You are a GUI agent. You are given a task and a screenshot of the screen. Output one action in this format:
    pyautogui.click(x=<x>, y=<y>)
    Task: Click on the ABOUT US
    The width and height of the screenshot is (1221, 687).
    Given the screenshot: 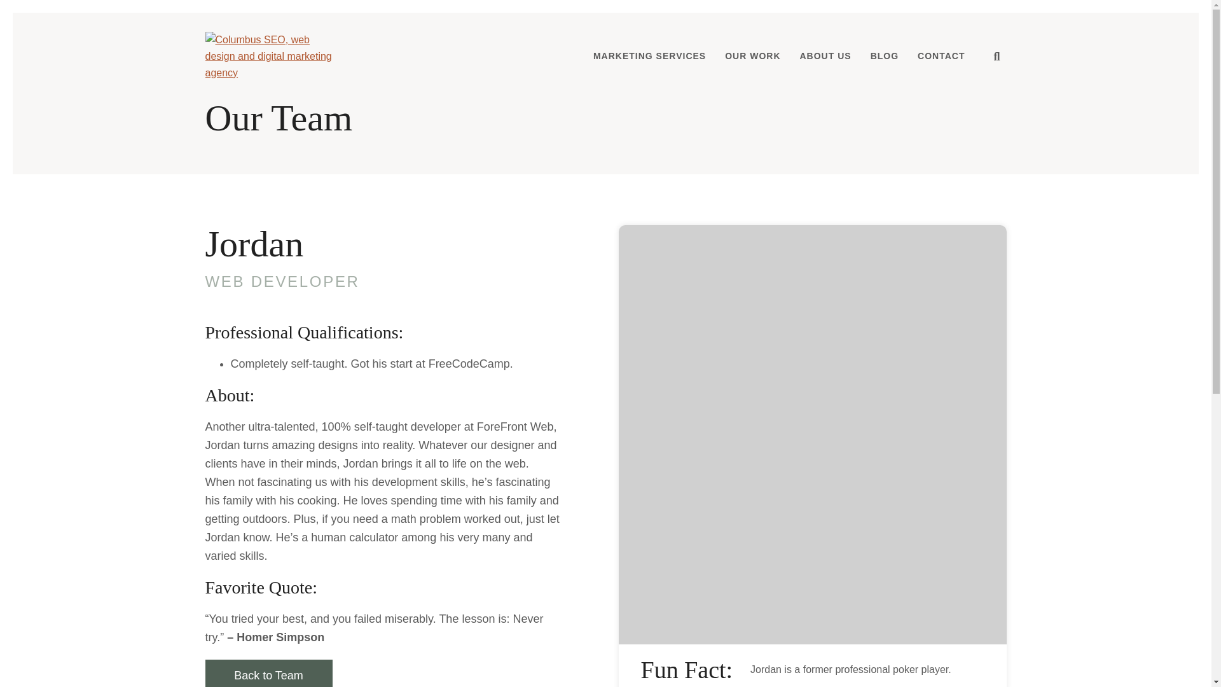 What is the action you would take?
    pyautogui.click(x=825, y=56)
    